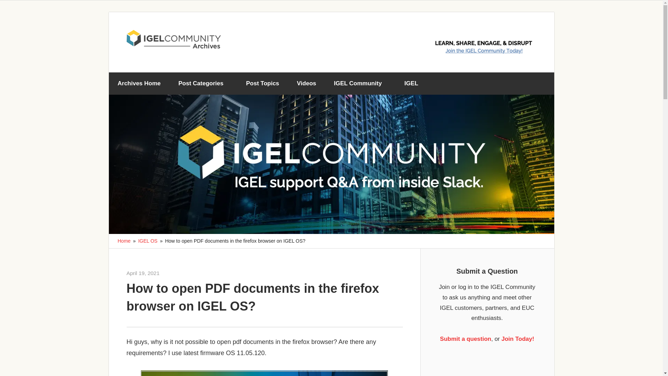 This screenshot has width=668, height=376. Describe the element at coordinates (139, 84) in the screenshot. I see `Archives Home` at that location.